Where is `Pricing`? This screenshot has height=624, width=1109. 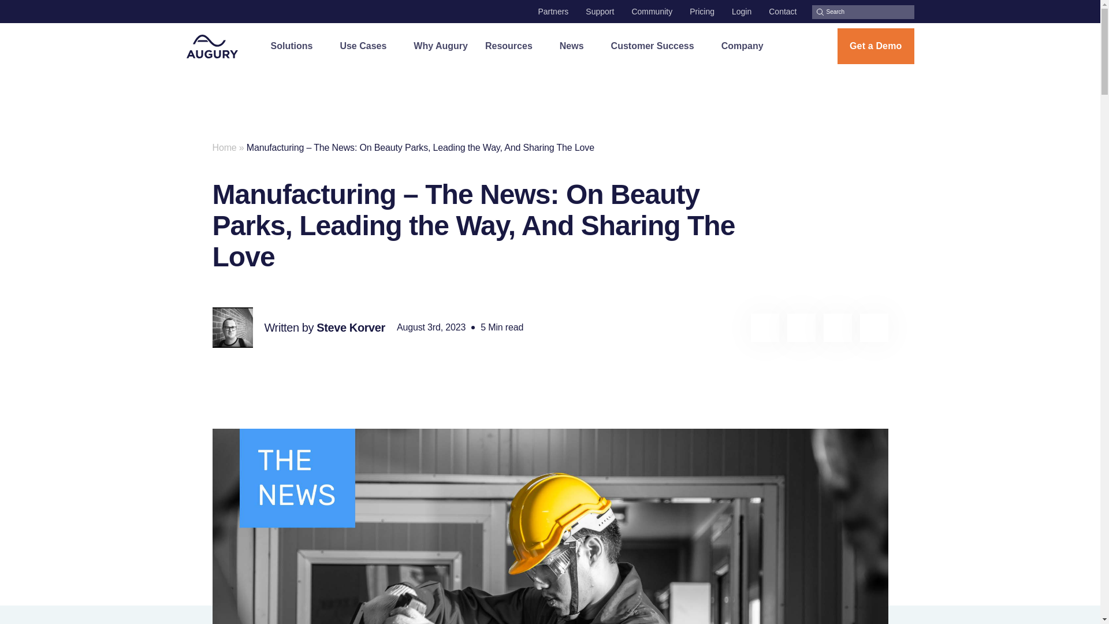 Pricing is located at coordinates (702, 12).